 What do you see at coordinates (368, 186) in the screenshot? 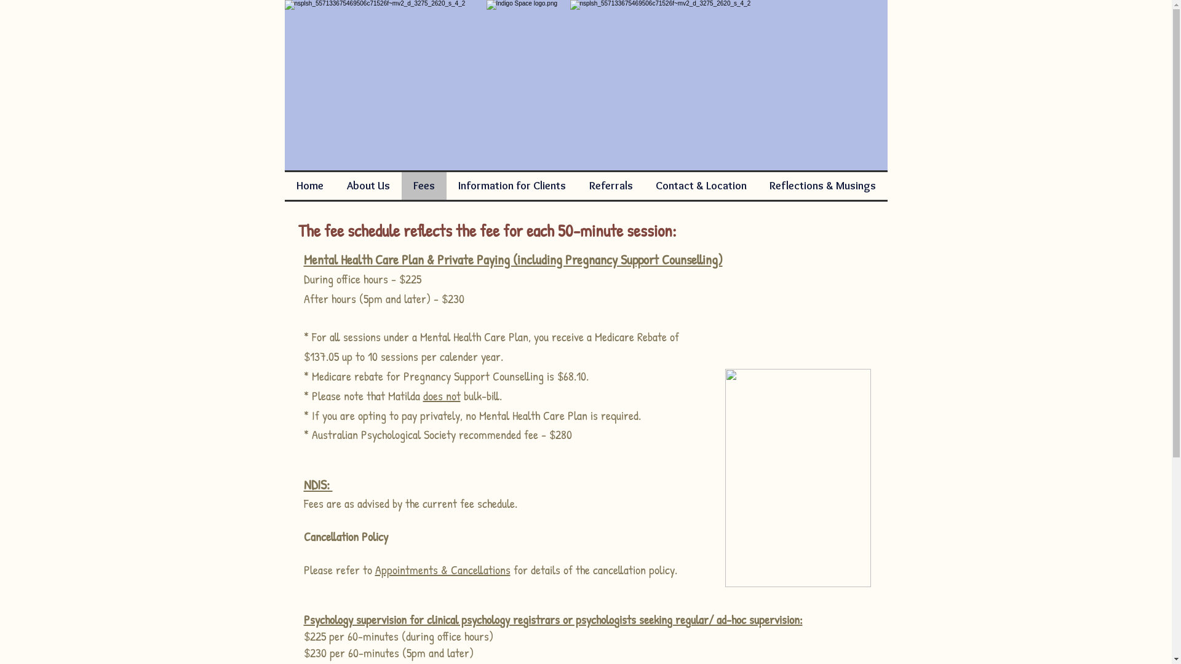
I see `About Us` at bounding box center [368, 186].